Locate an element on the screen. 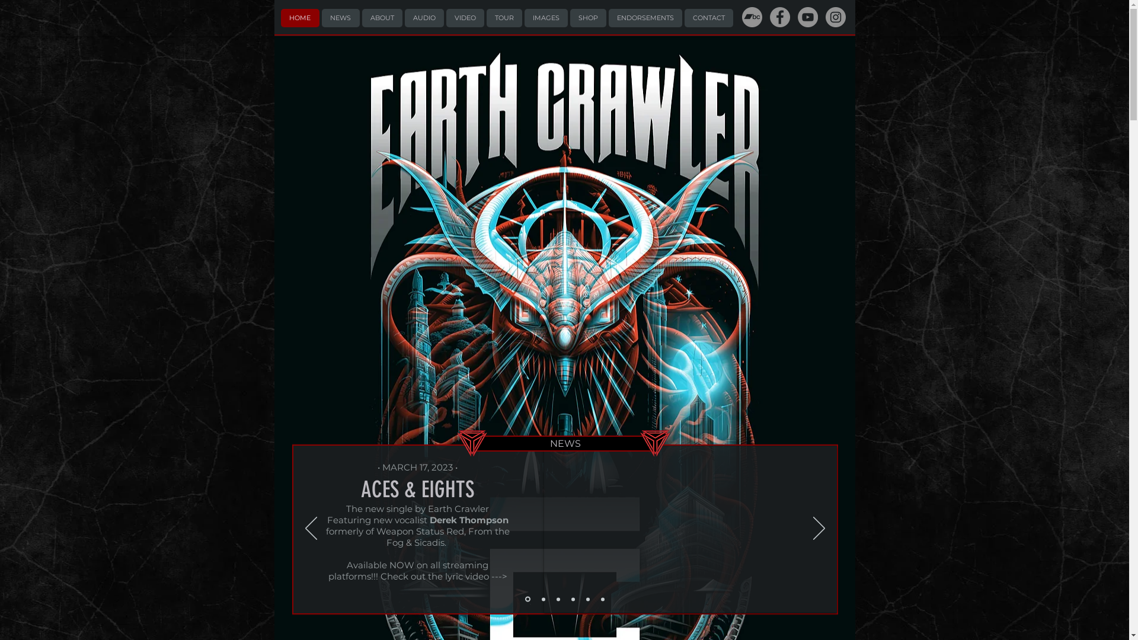 This screenshot has height=640, width=1138. VIDEO is located at coordinates (465, 18).